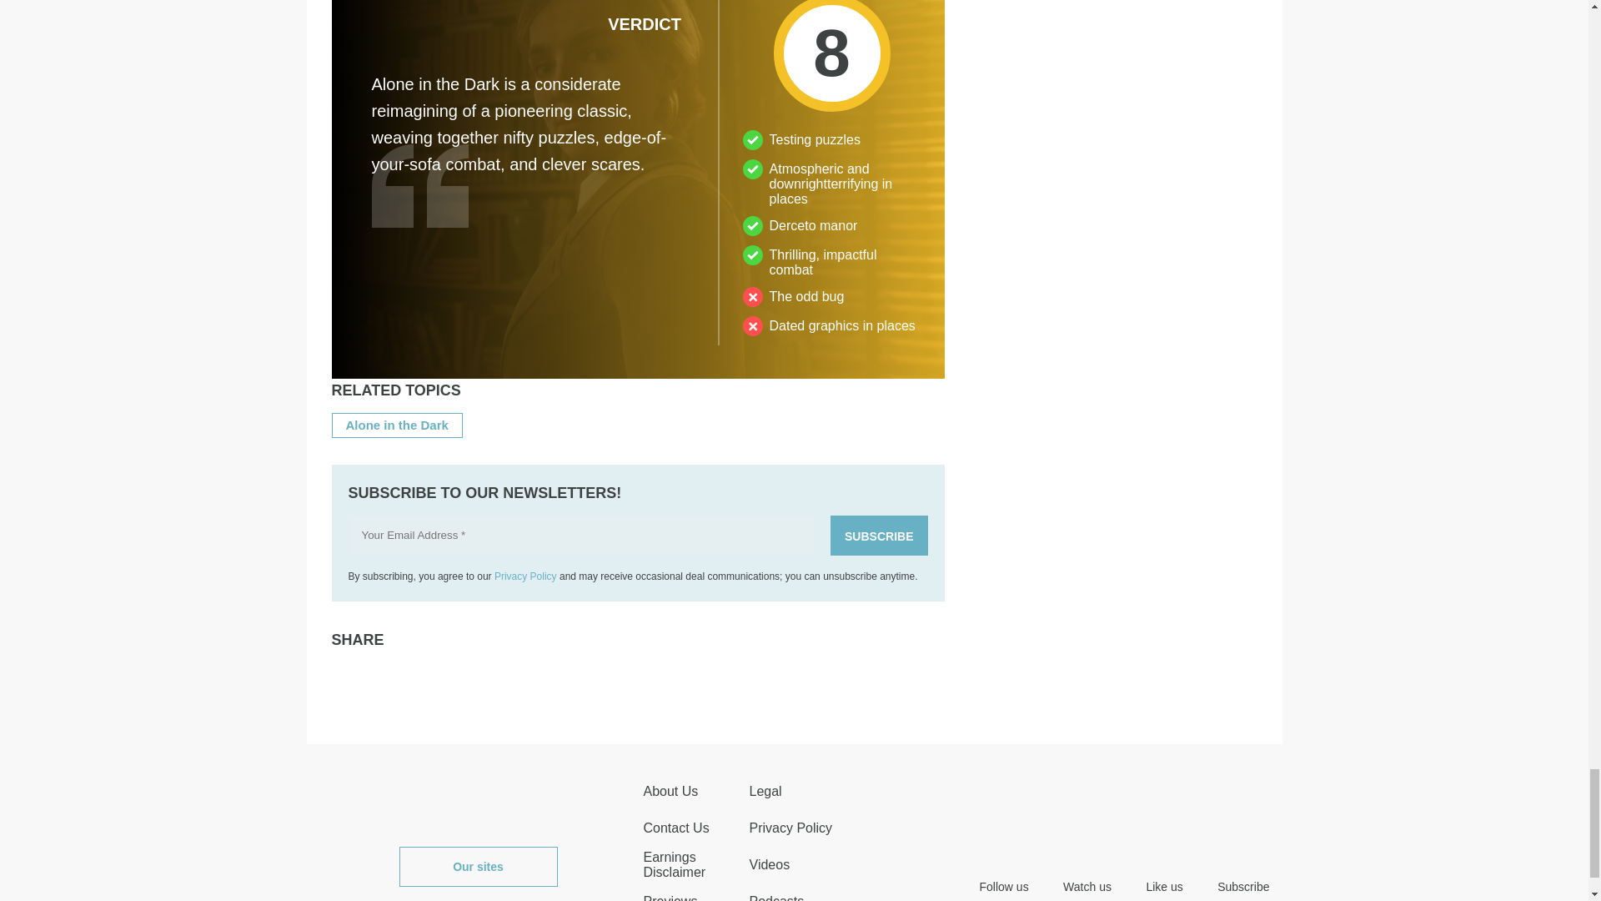  I want to click on Privacy Policy, so click(525, 576).